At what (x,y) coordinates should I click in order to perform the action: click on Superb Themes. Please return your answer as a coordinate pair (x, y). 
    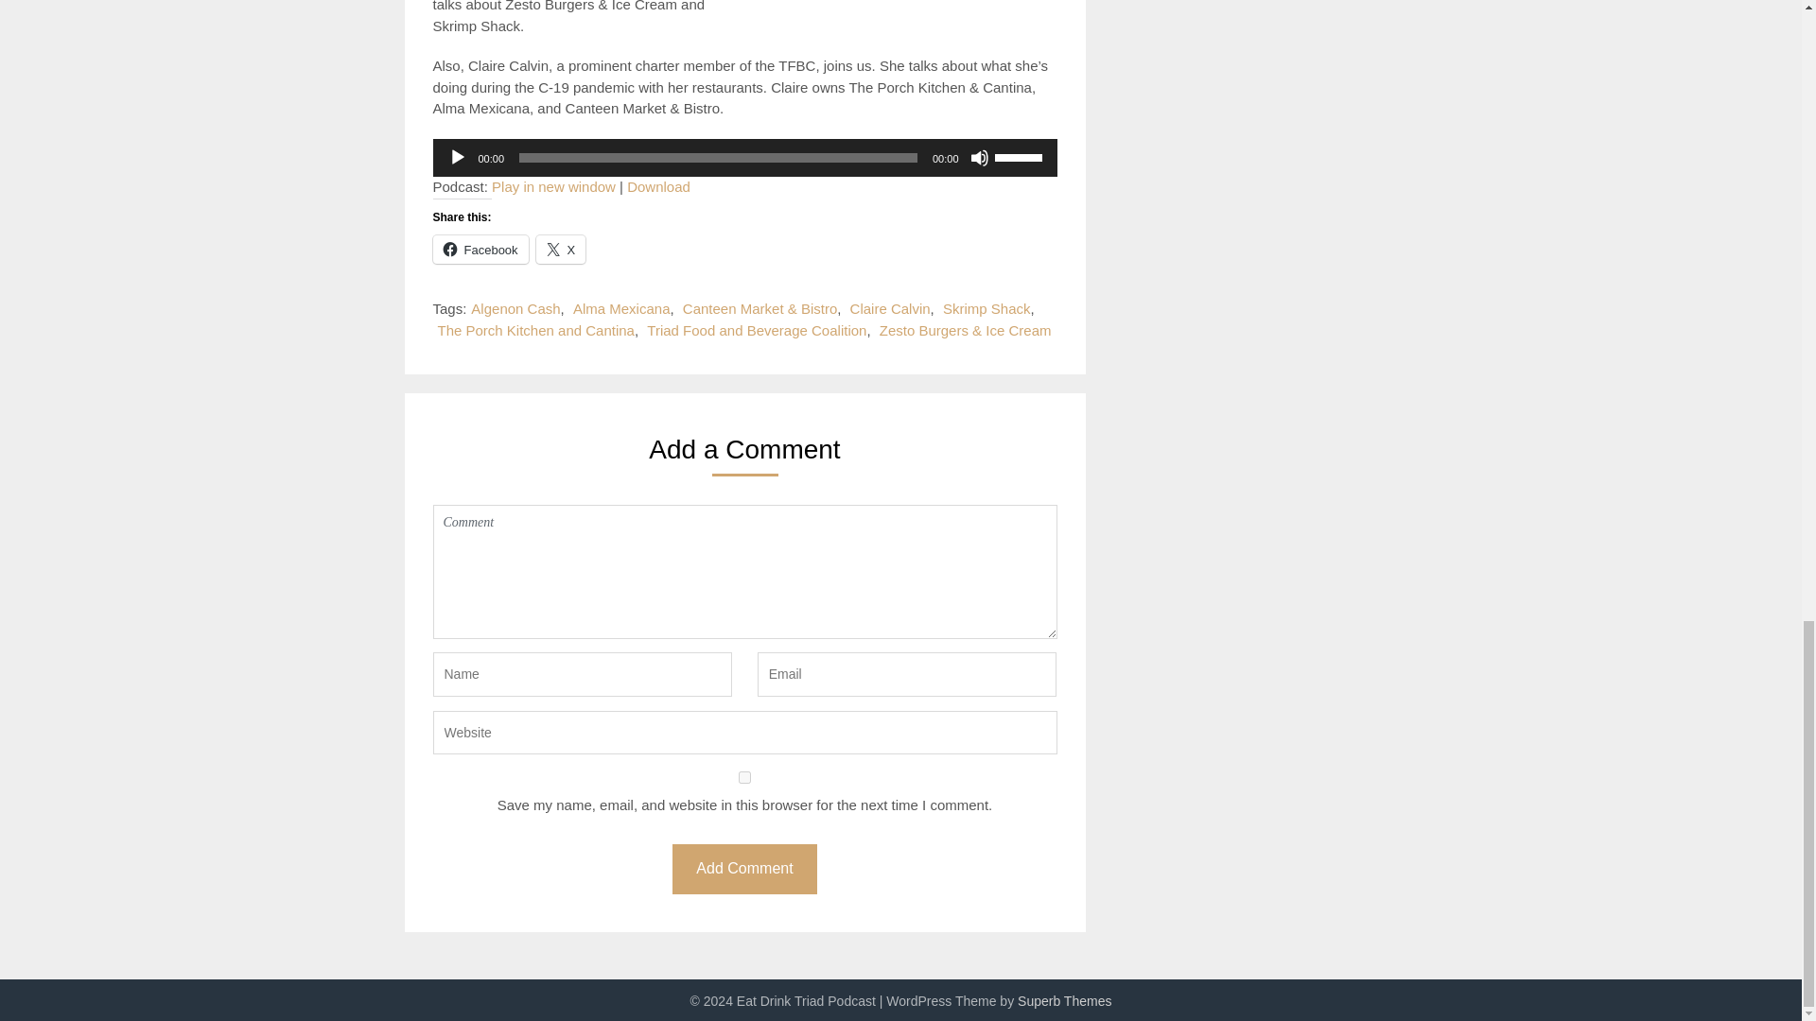
    Looking at the image, I should click on (1064, 1000).